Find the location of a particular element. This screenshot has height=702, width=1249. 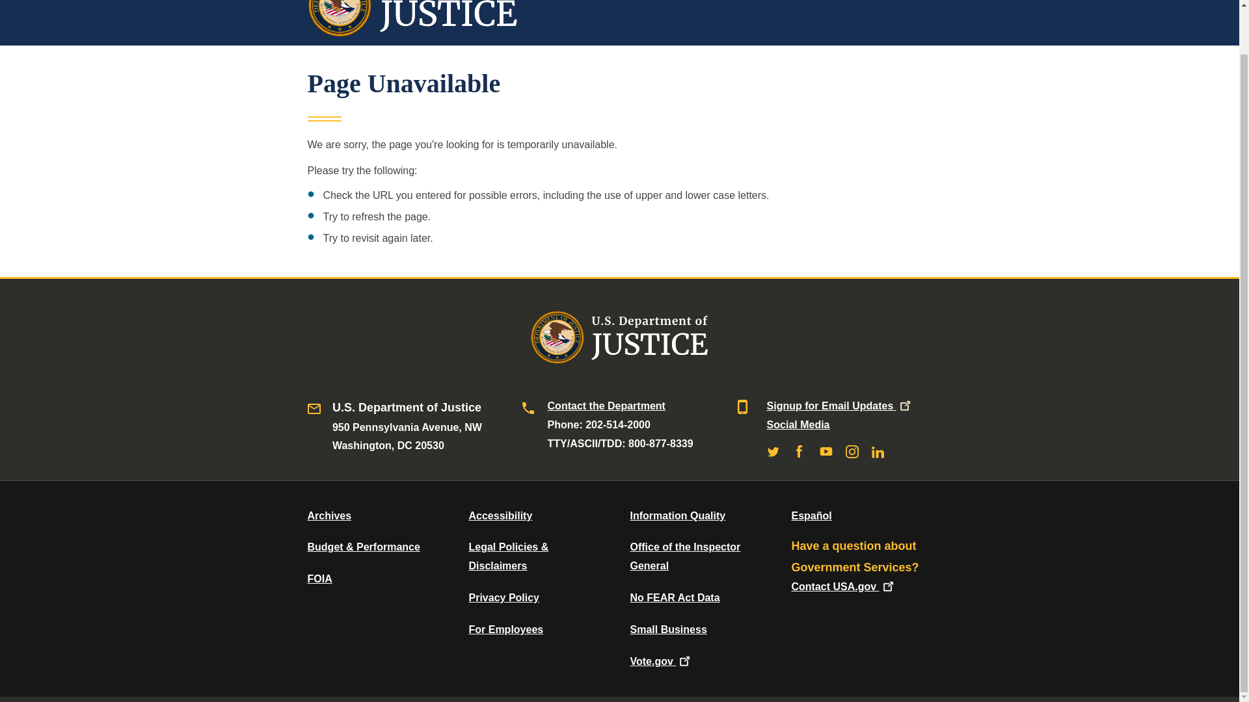

Office of the Inspector General is located at coordinates (684, 556).